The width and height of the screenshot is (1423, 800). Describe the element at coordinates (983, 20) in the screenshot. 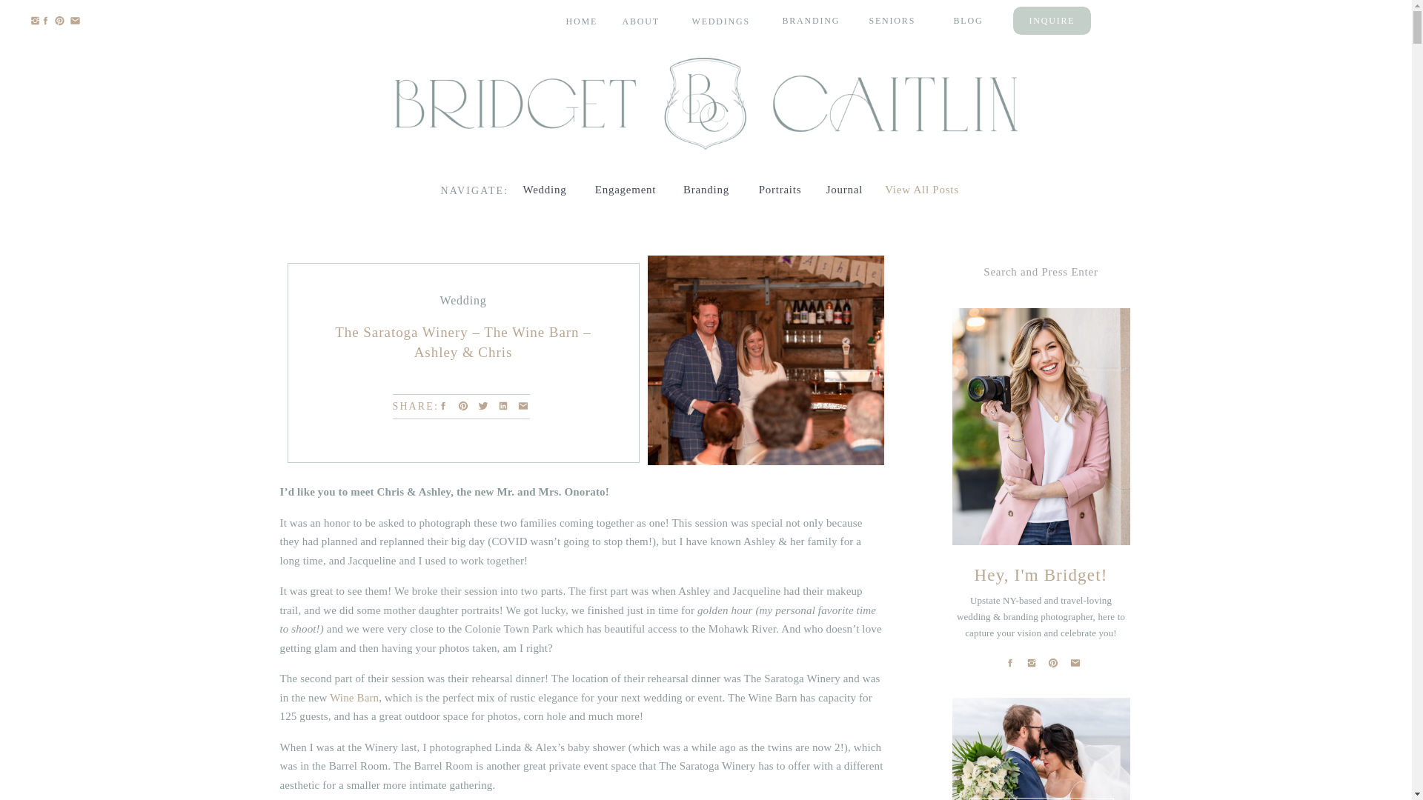

I see `BLOG` at that location.